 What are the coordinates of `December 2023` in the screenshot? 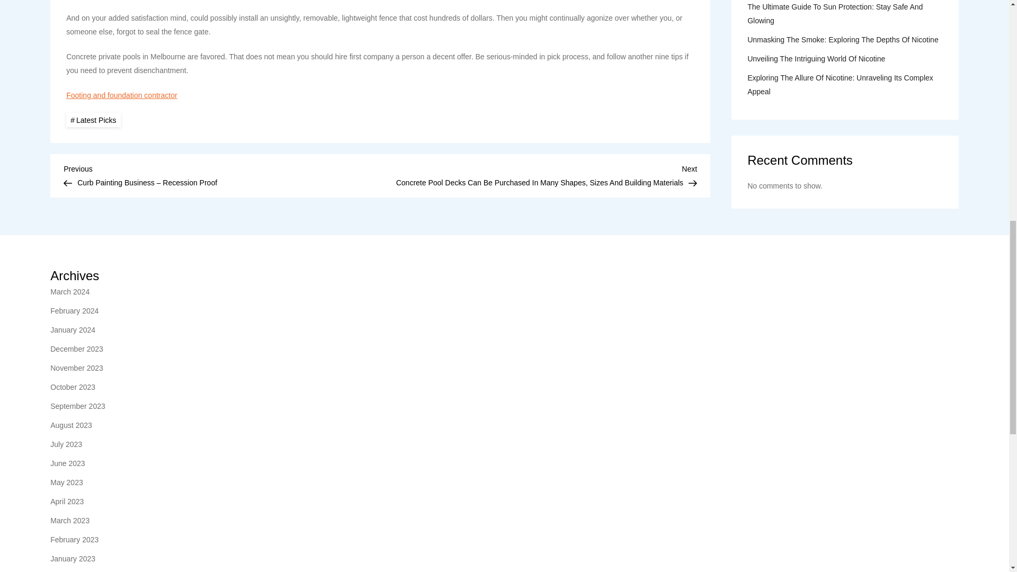 It's located at (76, 348).